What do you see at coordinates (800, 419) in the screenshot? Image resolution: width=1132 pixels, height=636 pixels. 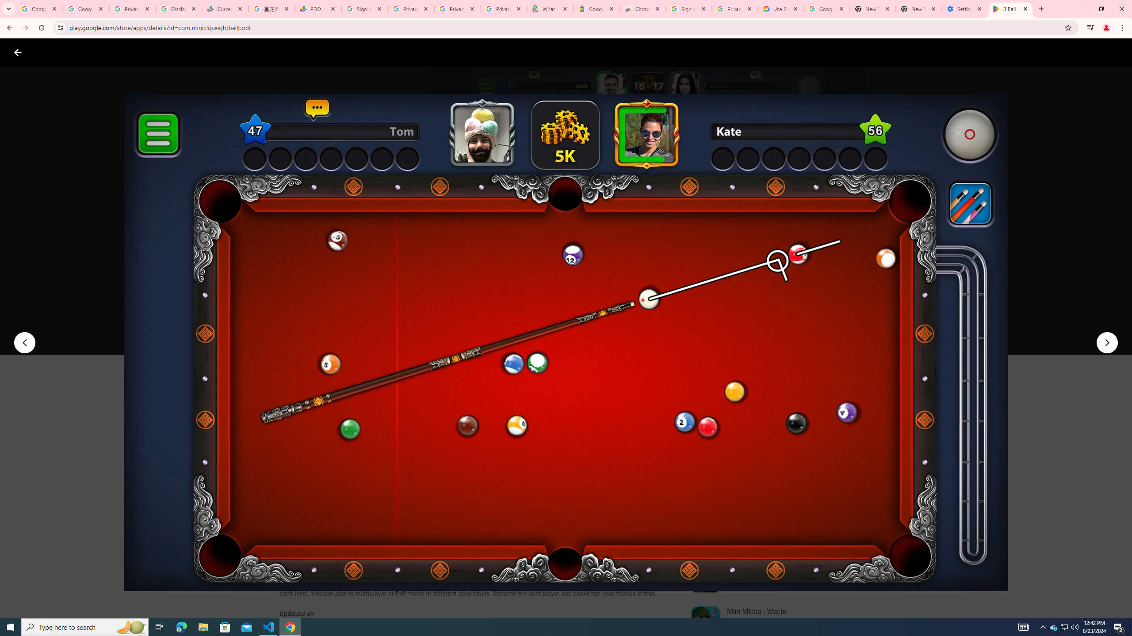 I see `See more information on More by Miniclip.com` at bounding box center [800, 419].